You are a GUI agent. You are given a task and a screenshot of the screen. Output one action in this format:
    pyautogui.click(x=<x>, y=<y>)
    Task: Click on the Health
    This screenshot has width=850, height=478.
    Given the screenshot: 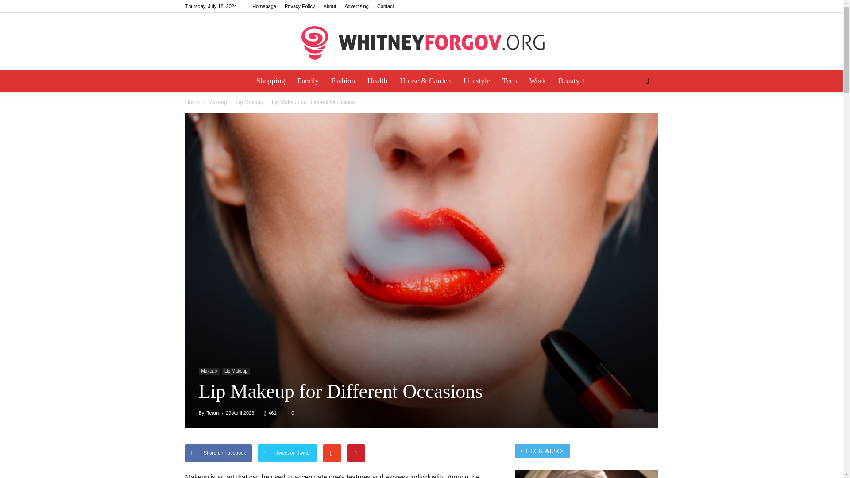 What is the action you would take?
    pyautogui.click(x=377, y=81)
    